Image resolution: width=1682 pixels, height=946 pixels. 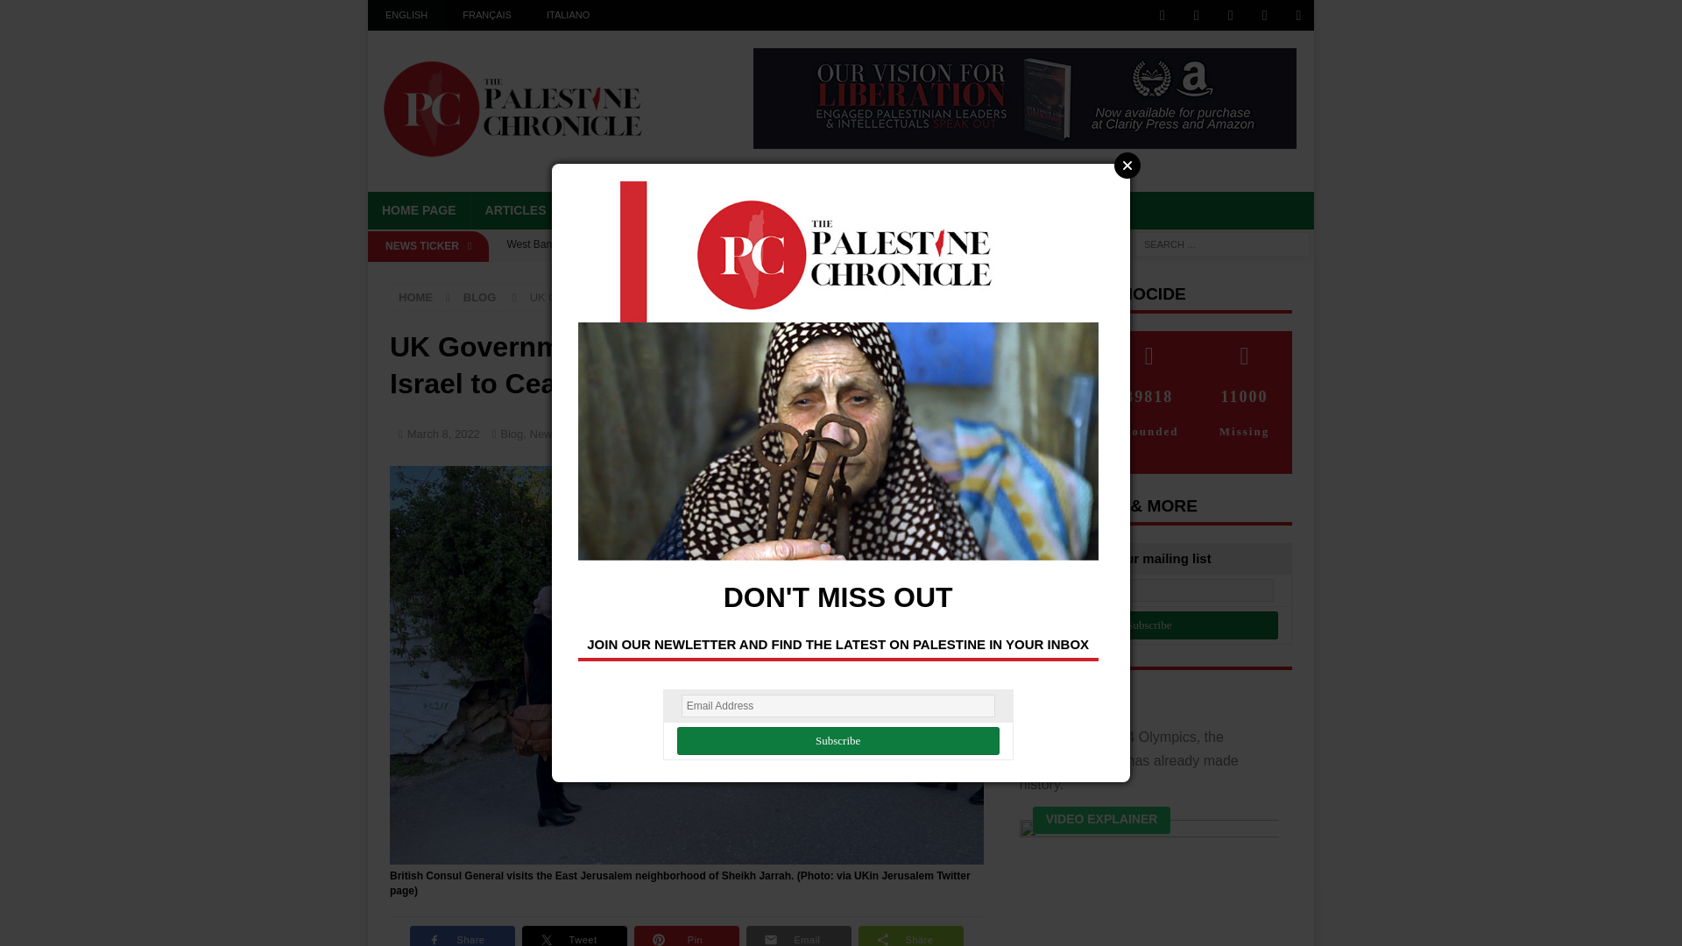 What do you see at coordinates (978, 210) in the screenshot?
I see `SUPPORT US` at bounding box center [978, 210].